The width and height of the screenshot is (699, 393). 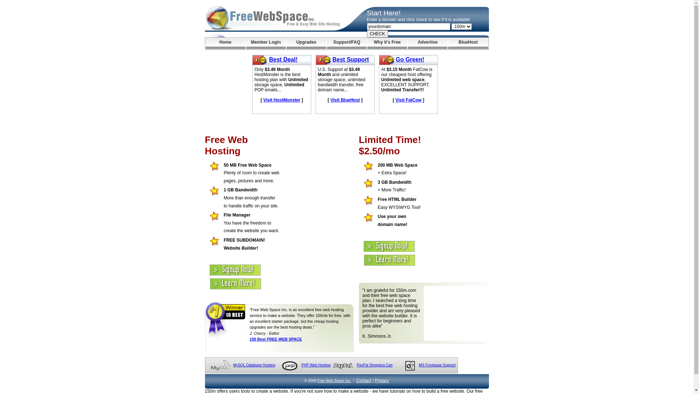 What do you see at coordinates (307, 44) in the screenshot?
I see `Upgrades` at bounding box center [307, 44].